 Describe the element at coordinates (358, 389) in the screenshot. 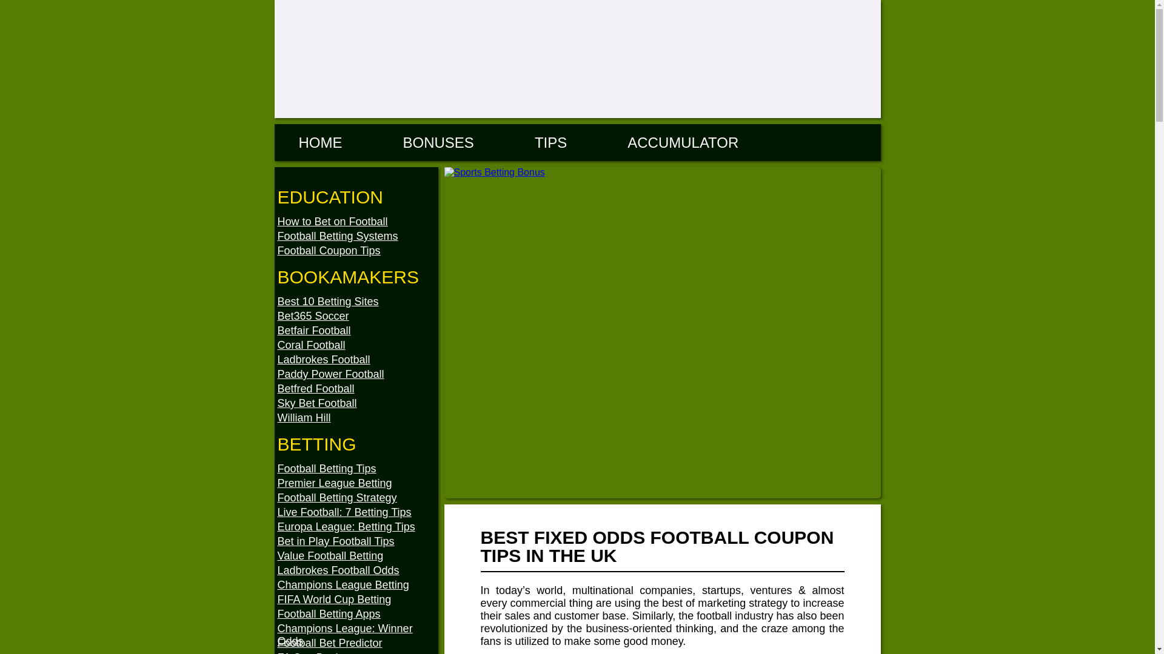

I see `Betfred Football Betting Rules` at that location.